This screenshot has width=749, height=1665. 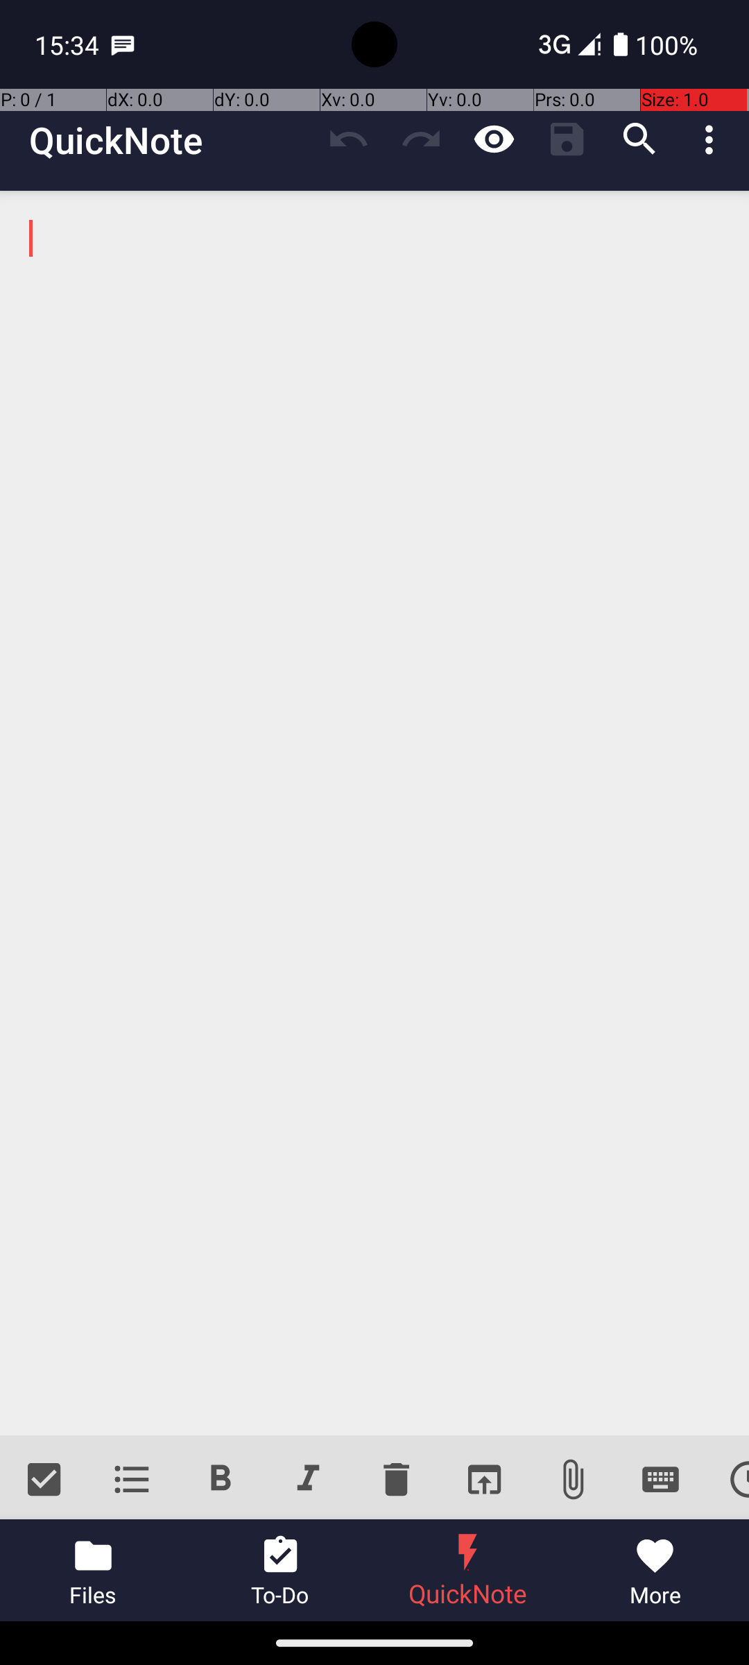 I want to click on QuickNote, so click(x=116, y=140).